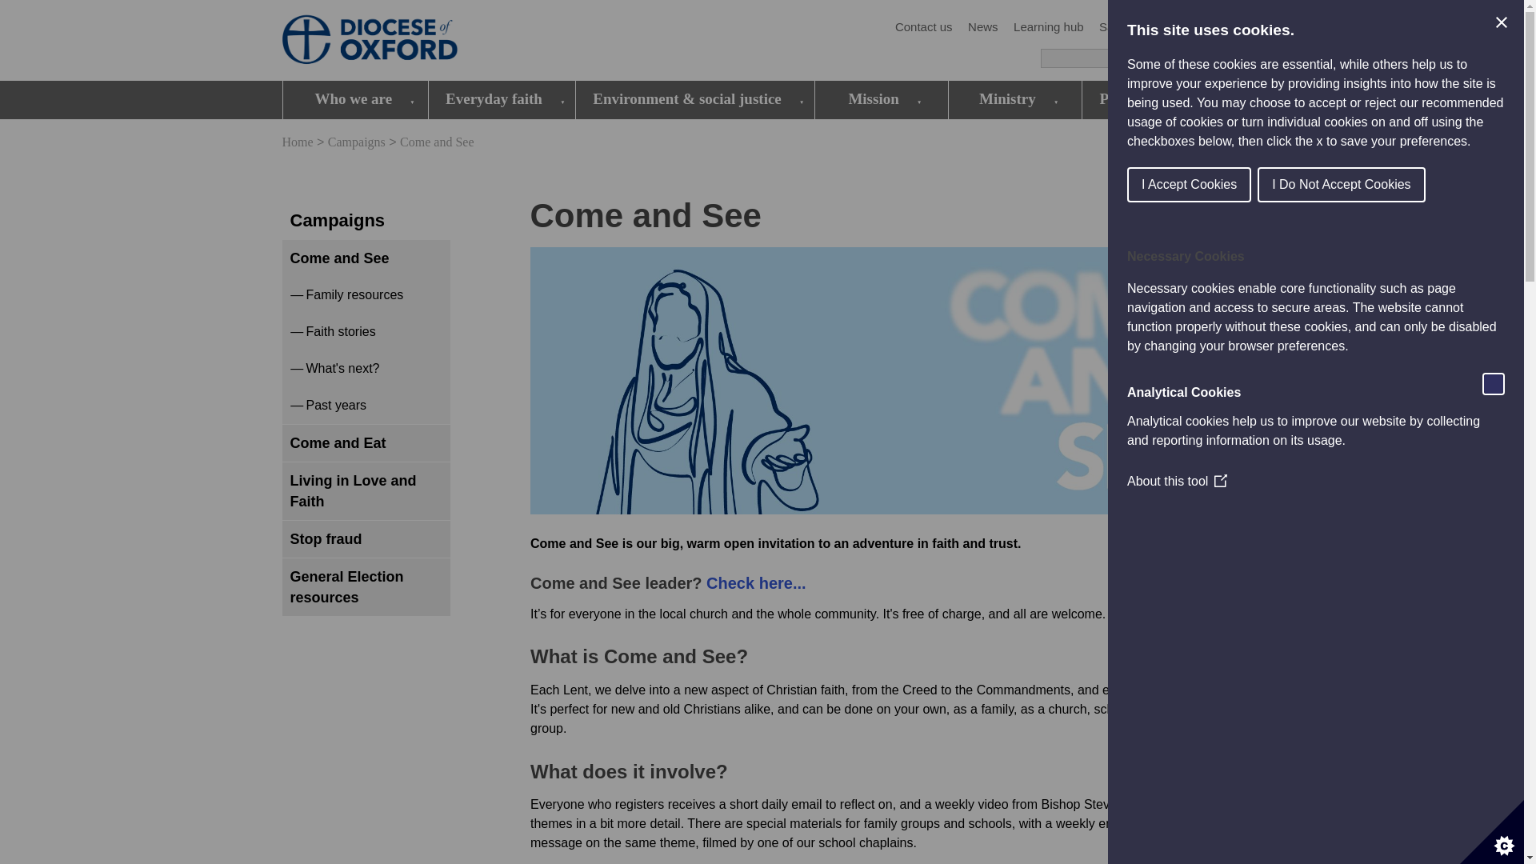 This screenshot has width=1536, height=864. Describe the element at coordinates (1435, 184) in the screenshot. I see `I Accept Cookies` at that location.